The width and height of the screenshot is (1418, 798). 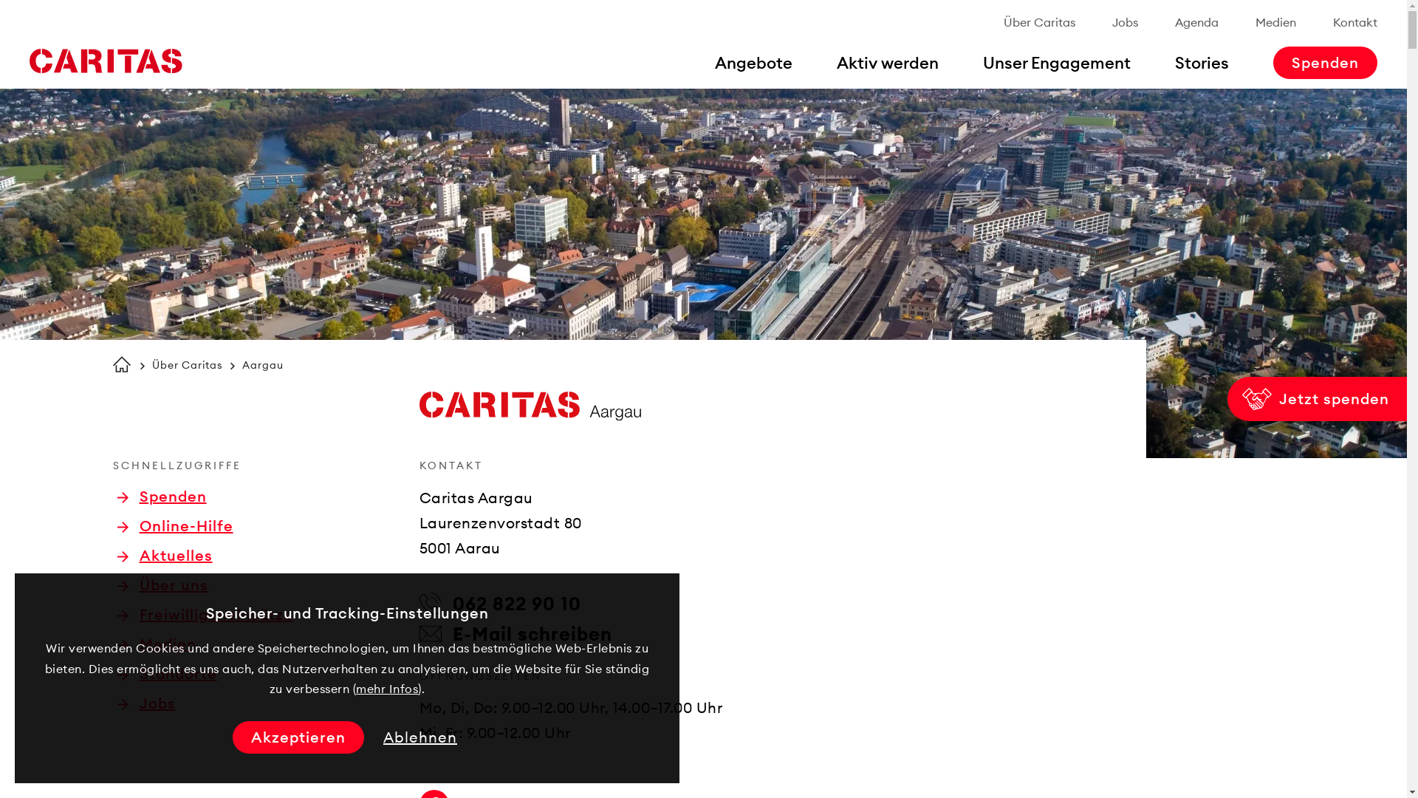 What do you see at coordinates (174, 526) in the screenshot?
I see `Online-Hilfe` at bounding box center [174, 526].